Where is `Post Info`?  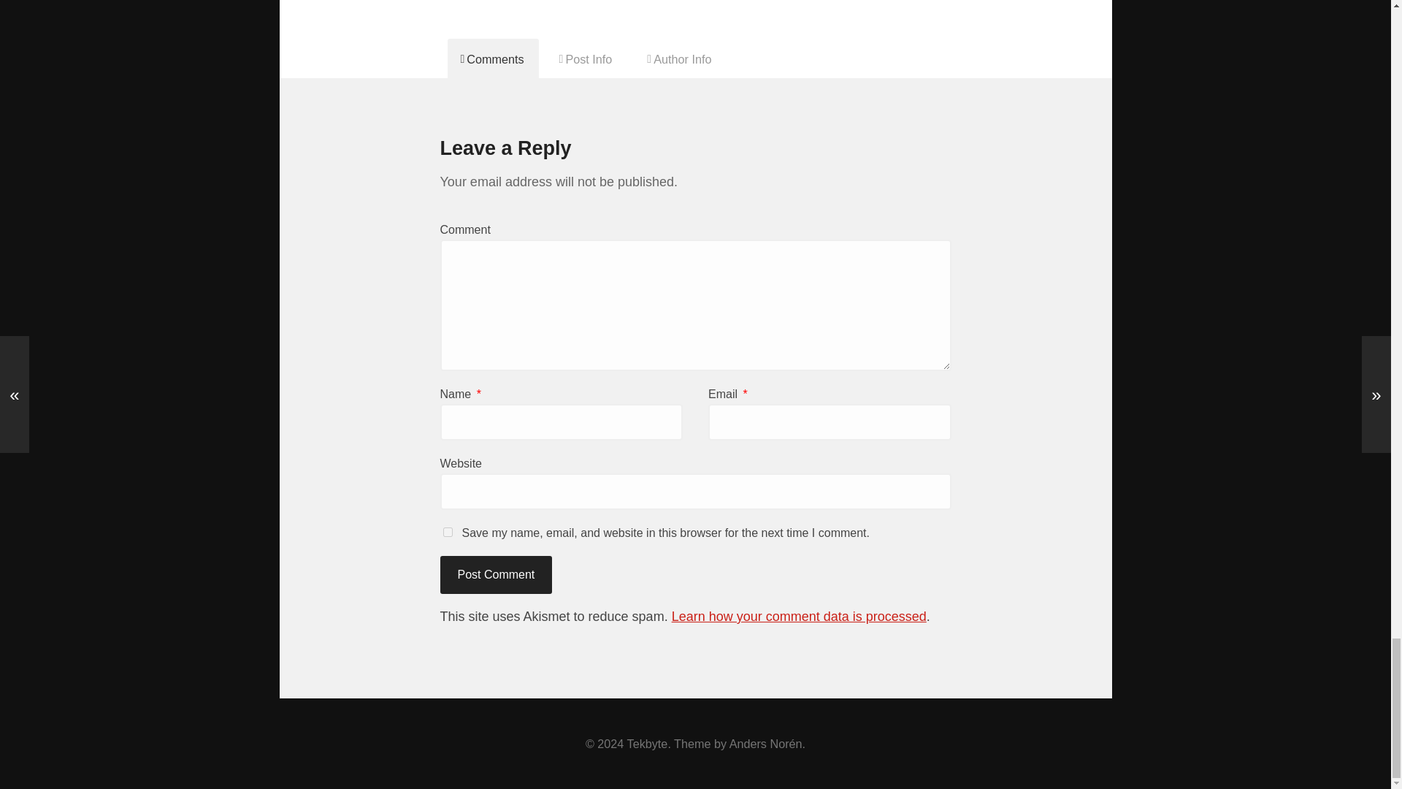 Post Info is located at coordinates (586, 58).